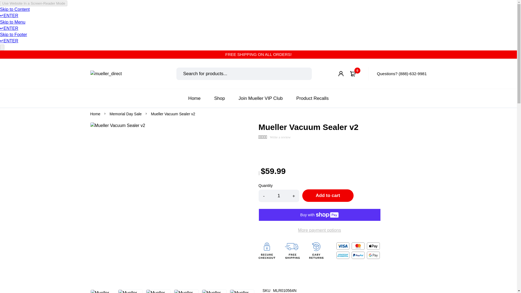 The image size is (521, 293). I want to click on Mueller Vacuum Sealer v2, so click(173, 114).